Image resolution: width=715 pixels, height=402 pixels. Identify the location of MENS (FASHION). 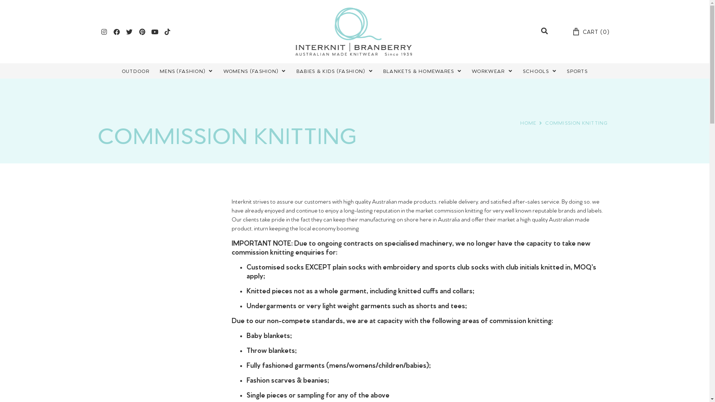
(186, 71).